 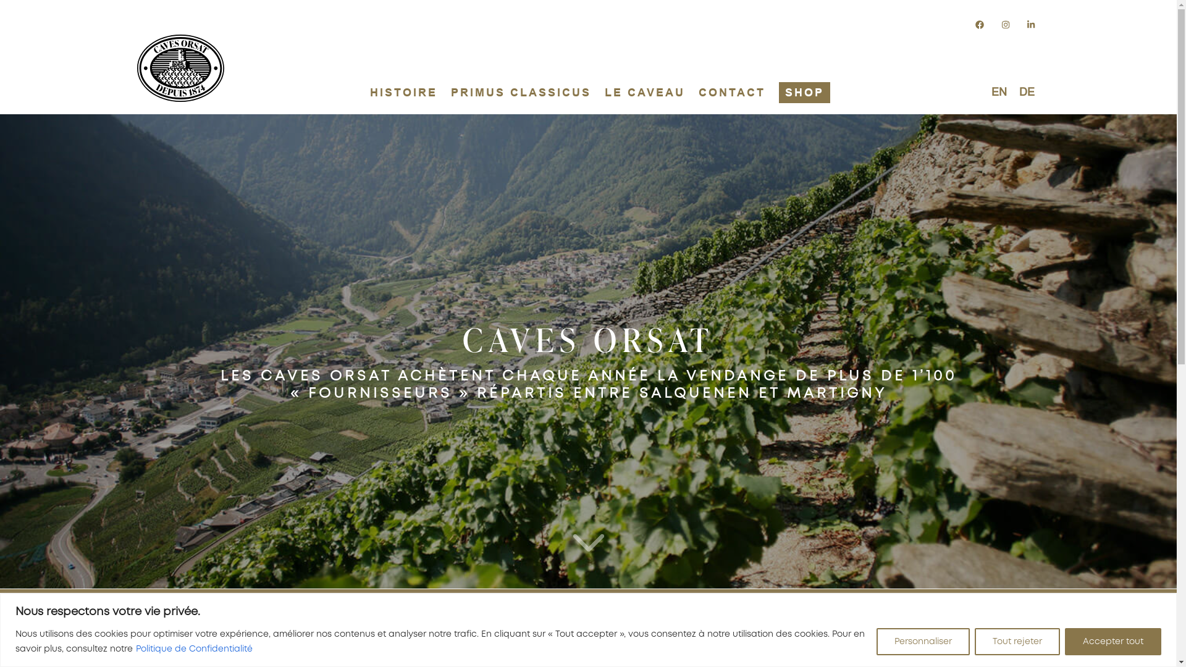 I want to click on PRIMUS CLASSICUS, so click(x=521, y=96).